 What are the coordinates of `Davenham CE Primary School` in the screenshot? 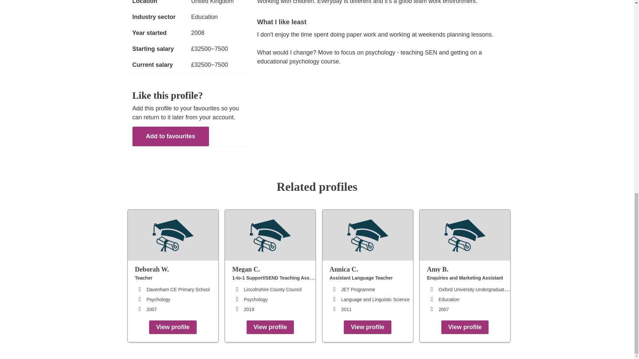 It's located at (178, 289).